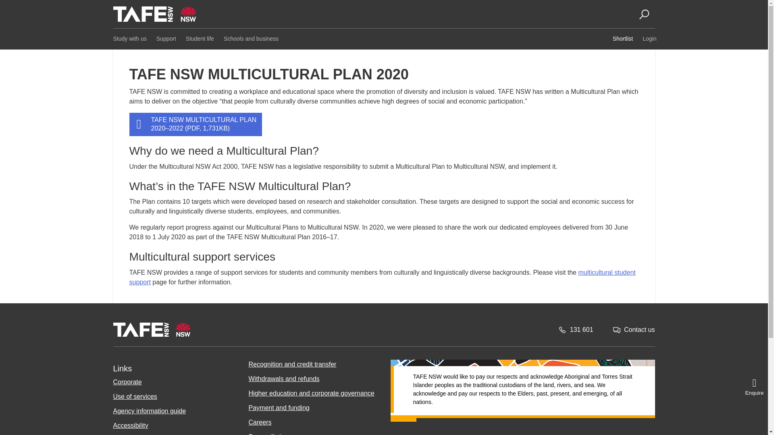  I want to click on TAFE NSW Home, so click(152, 329).